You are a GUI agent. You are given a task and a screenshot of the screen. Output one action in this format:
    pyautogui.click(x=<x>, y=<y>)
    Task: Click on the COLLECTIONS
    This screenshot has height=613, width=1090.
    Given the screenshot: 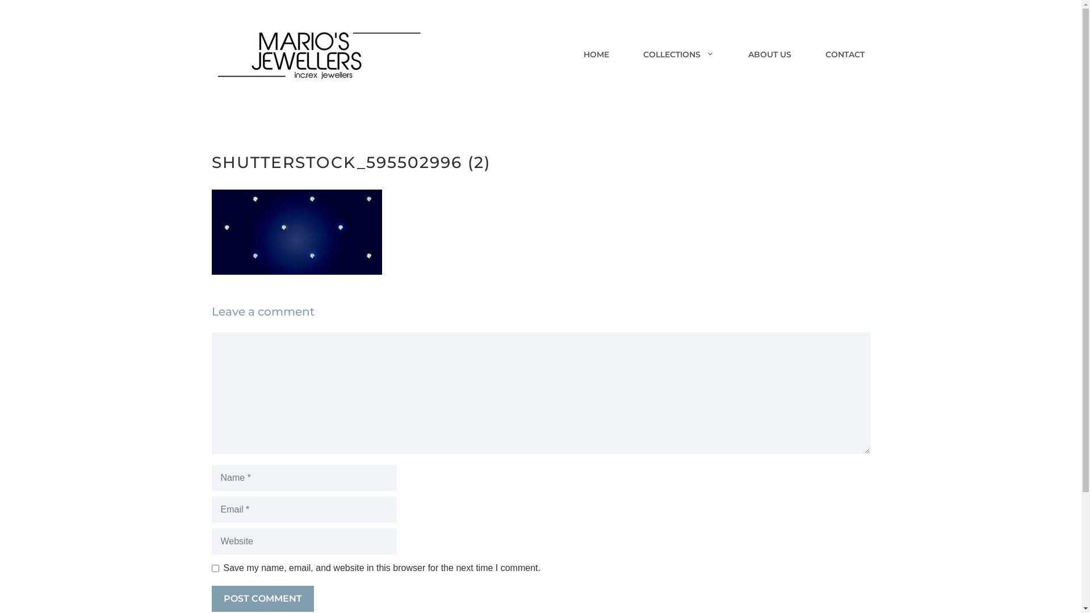 What is the action you would take?
    pyautogui.click(x=678, y=54)
    